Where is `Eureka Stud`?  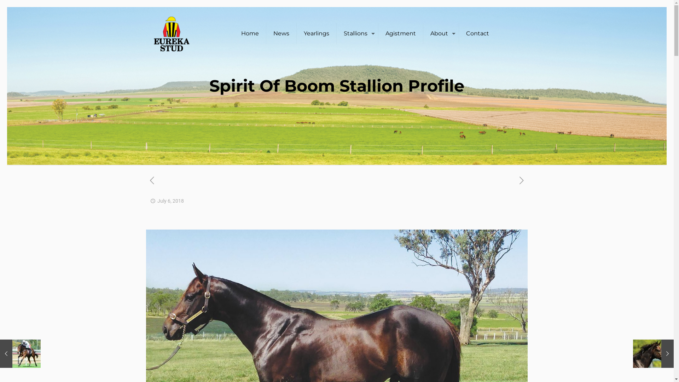 Eureka Stud is located at coordinates (172, 34).